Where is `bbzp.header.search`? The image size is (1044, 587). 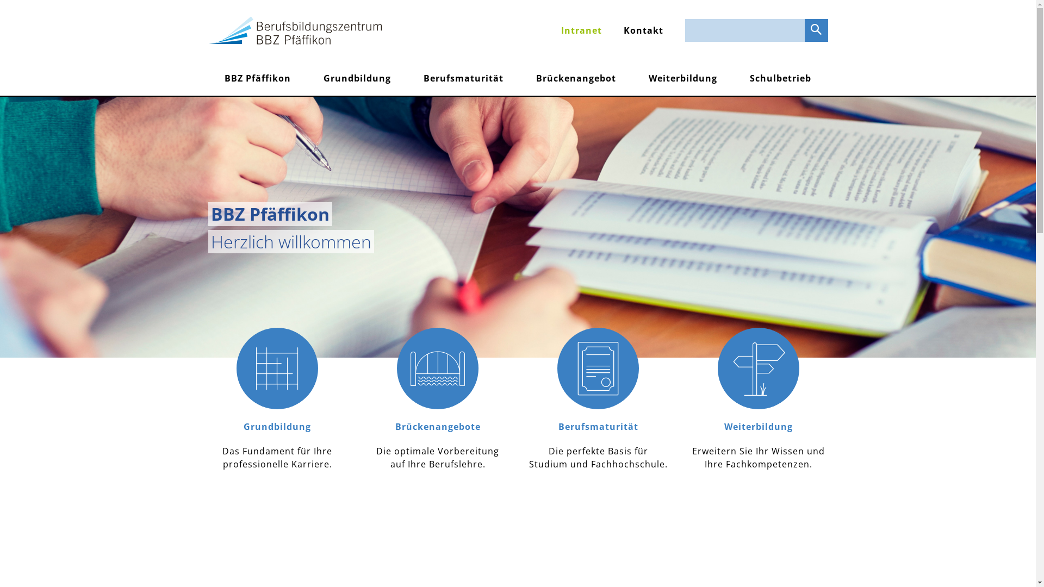 bbzp.header.search is located at coordinates (817, 30).